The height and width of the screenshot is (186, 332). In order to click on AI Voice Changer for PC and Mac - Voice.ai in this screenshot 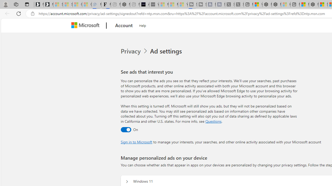, I will do `click(144, 5)`.